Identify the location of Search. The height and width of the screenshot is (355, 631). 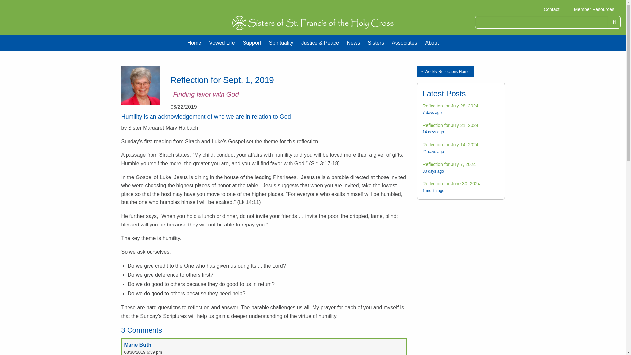
(615, 22).